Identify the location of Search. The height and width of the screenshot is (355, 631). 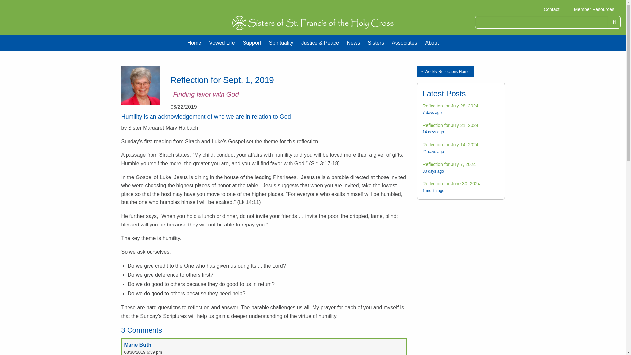
(615, 22).